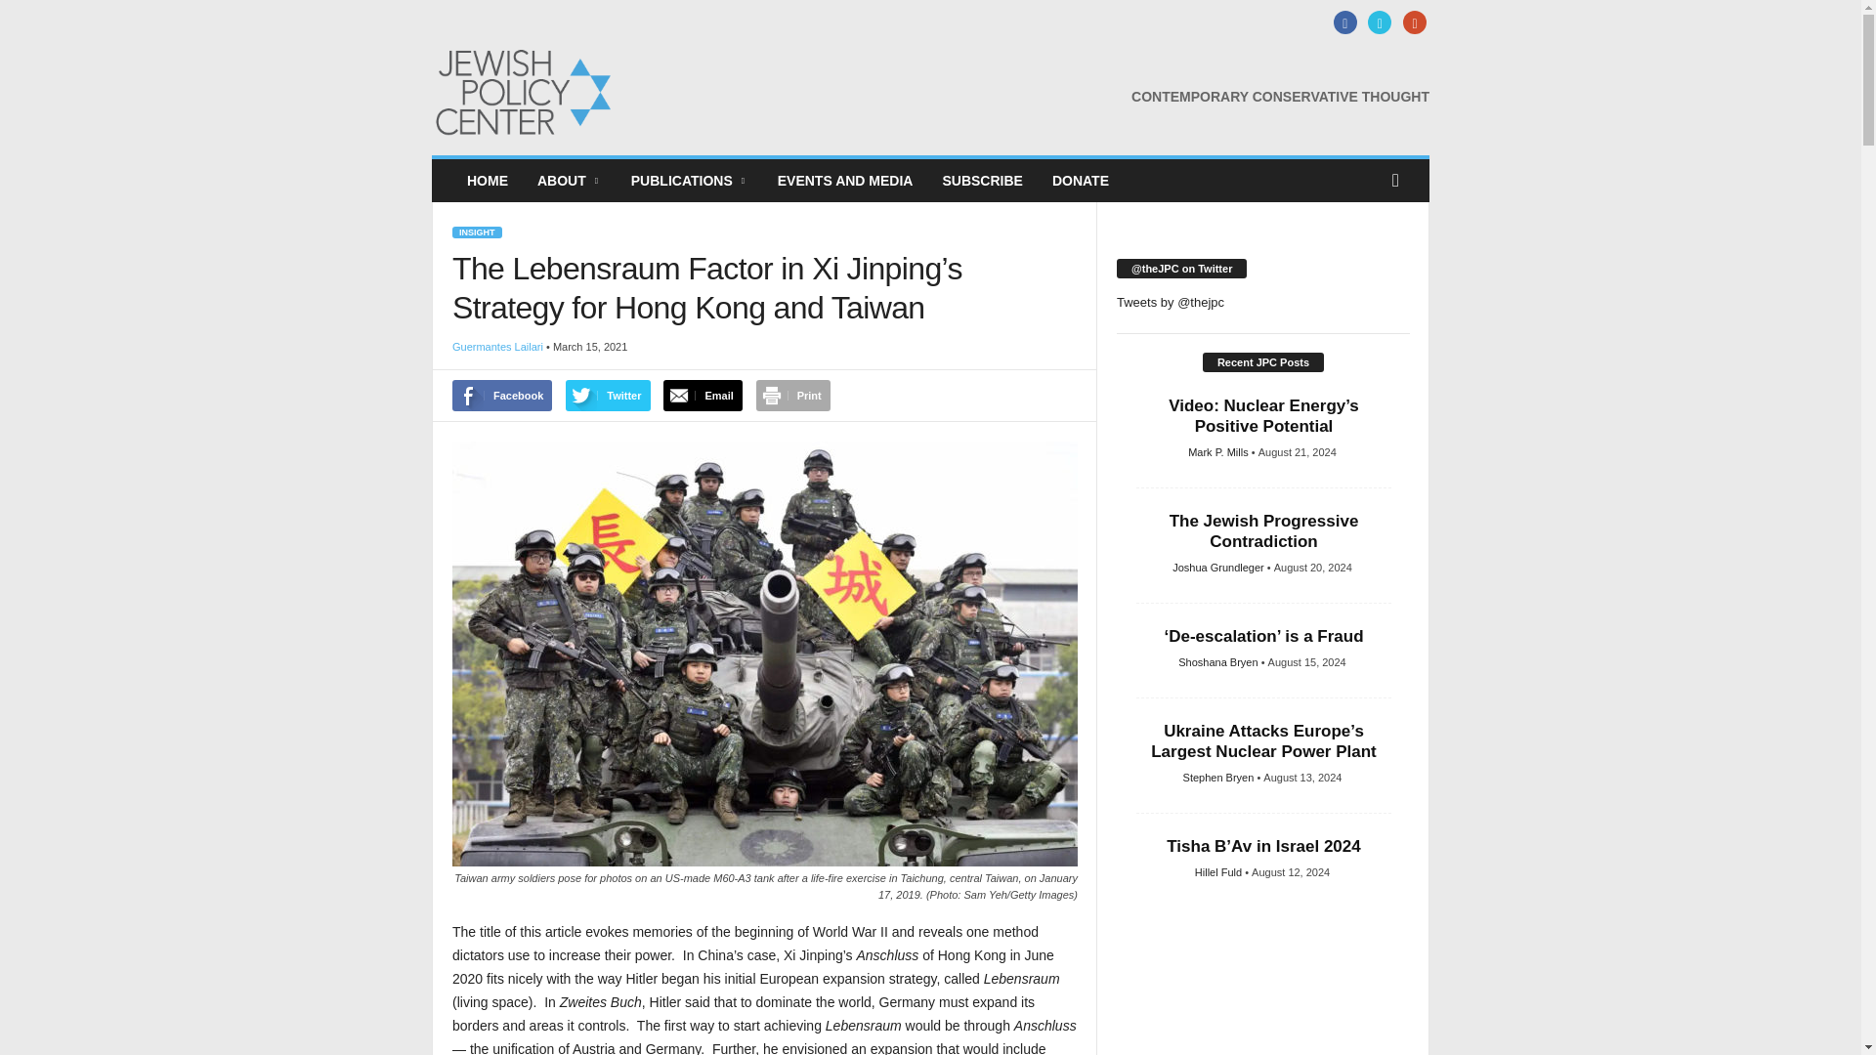 This screenshot has width=1876, height=1055. Describe the element at coordinates (1411, 23) in the screenshot. I see `Youtube` at that location.